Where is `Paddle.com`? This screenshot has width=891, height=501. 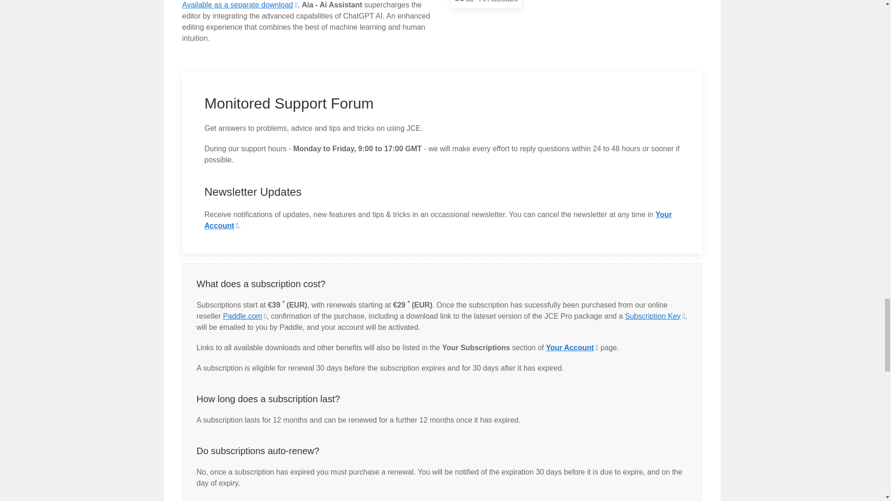
Paddle.com is located at coordinates (245, 315).